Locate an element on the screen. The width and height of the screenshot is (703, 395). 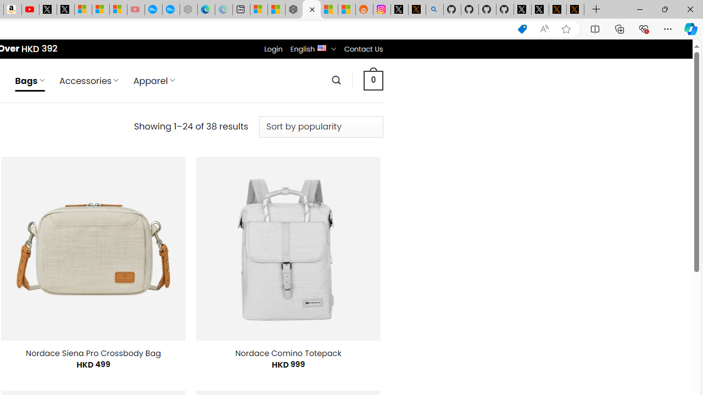
Gloom - YouTube - Sleeping is located at coordinates (135, 10).